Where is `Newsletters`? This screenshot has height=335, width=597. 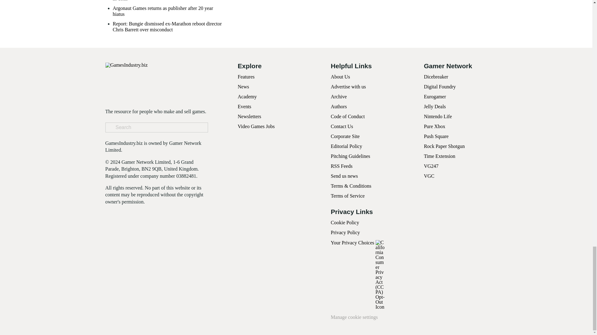 Newsletters is located at coordinates (249, 117).